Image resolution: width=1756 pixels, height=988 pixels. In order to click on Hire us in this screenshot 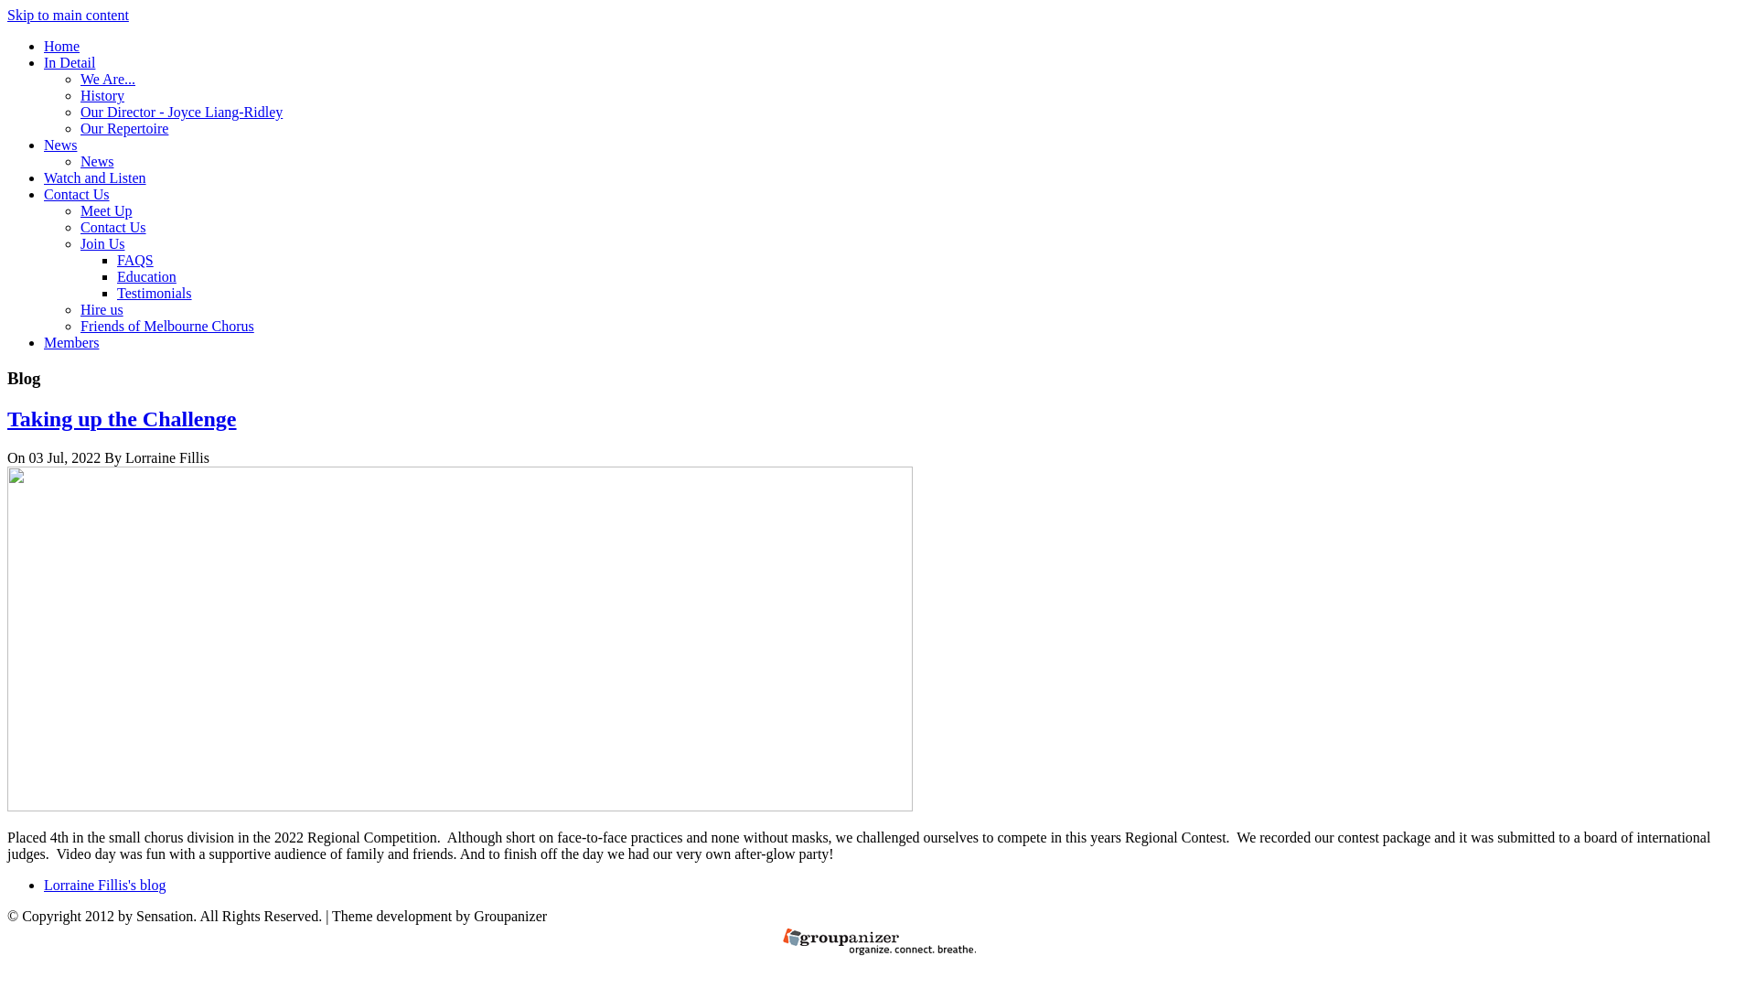, I will do `click(102, 309)`.